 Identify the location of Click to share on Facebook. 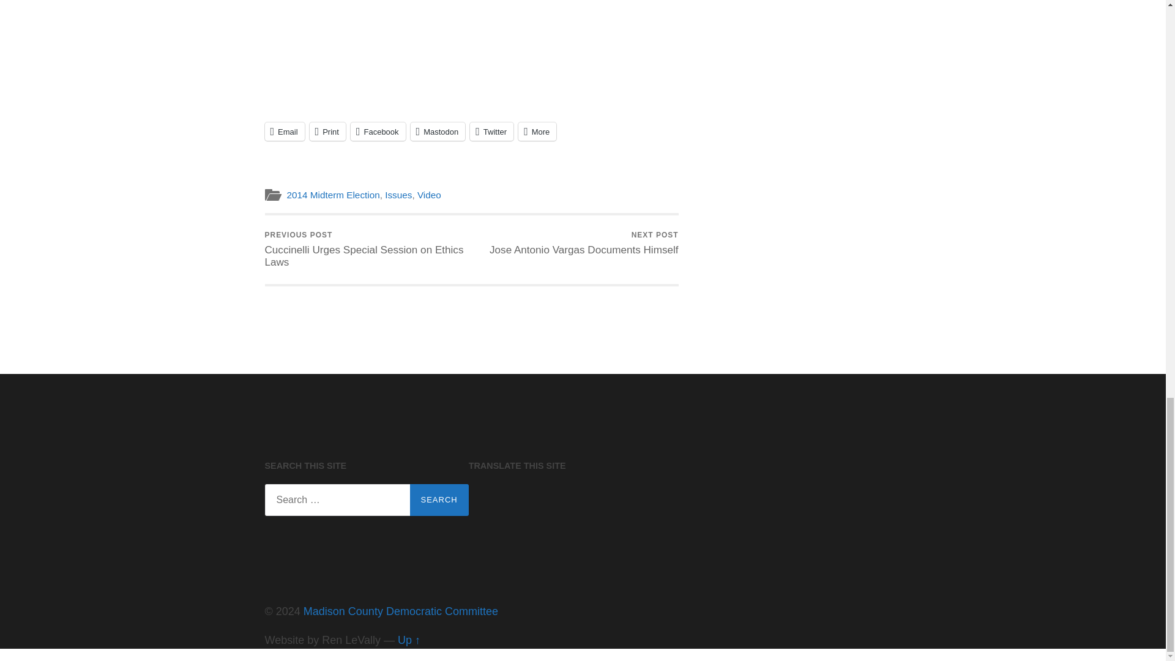
(378, 131).